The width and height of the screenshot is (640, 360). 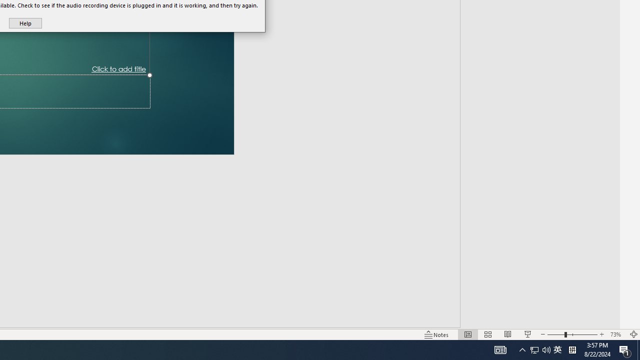 What do you see at coordinates (617, 334) in the screenshot?
I see `AutomationID: 4105` at bounding box center [617, 334].